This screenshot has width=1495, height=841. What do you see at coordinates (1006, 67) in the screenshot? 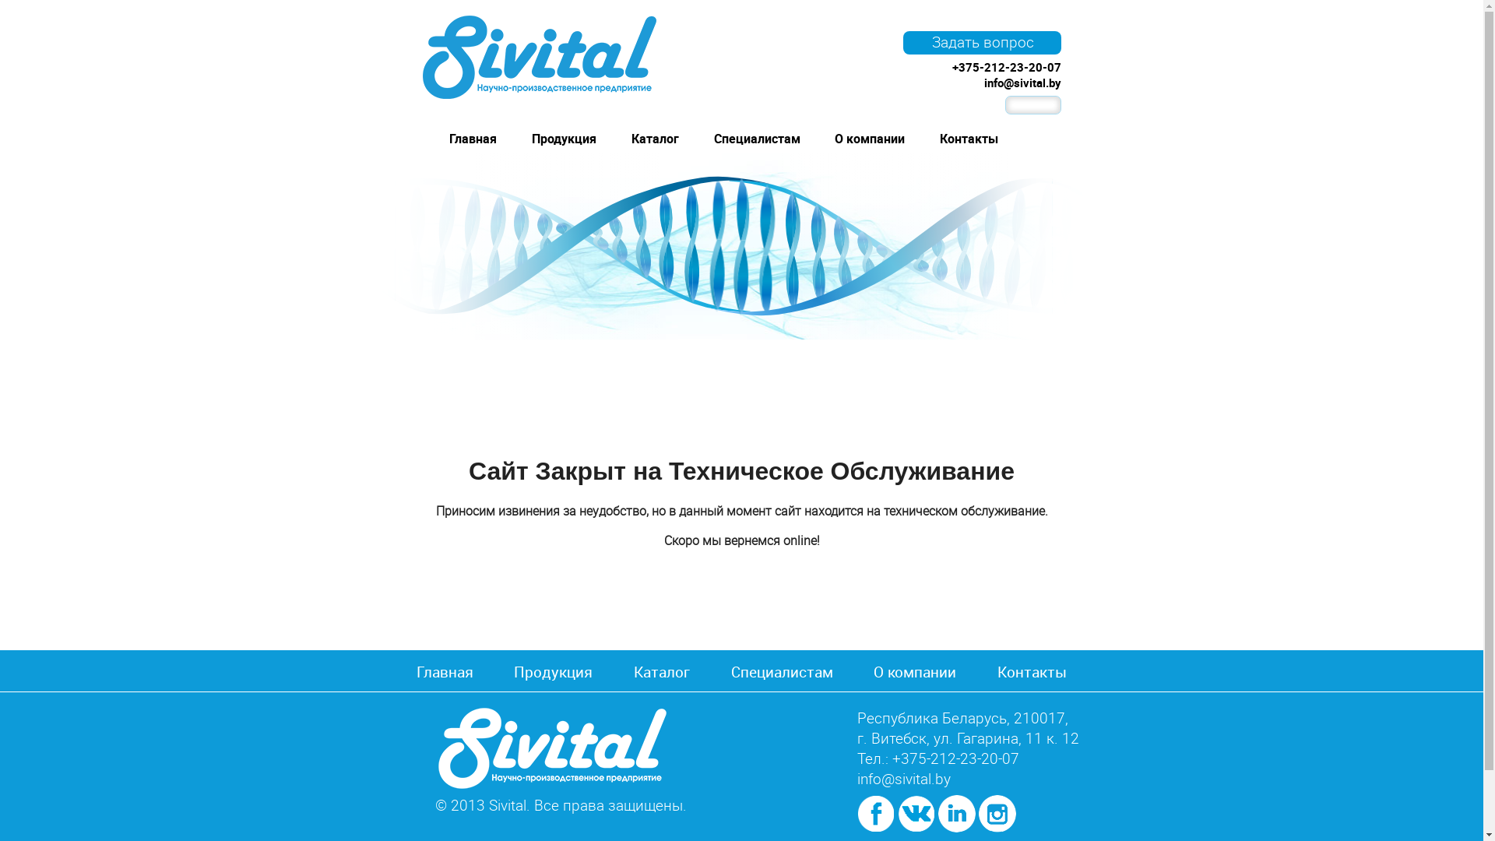
I see `+375-212-23-20-07` at bounding box center [1006, 67].